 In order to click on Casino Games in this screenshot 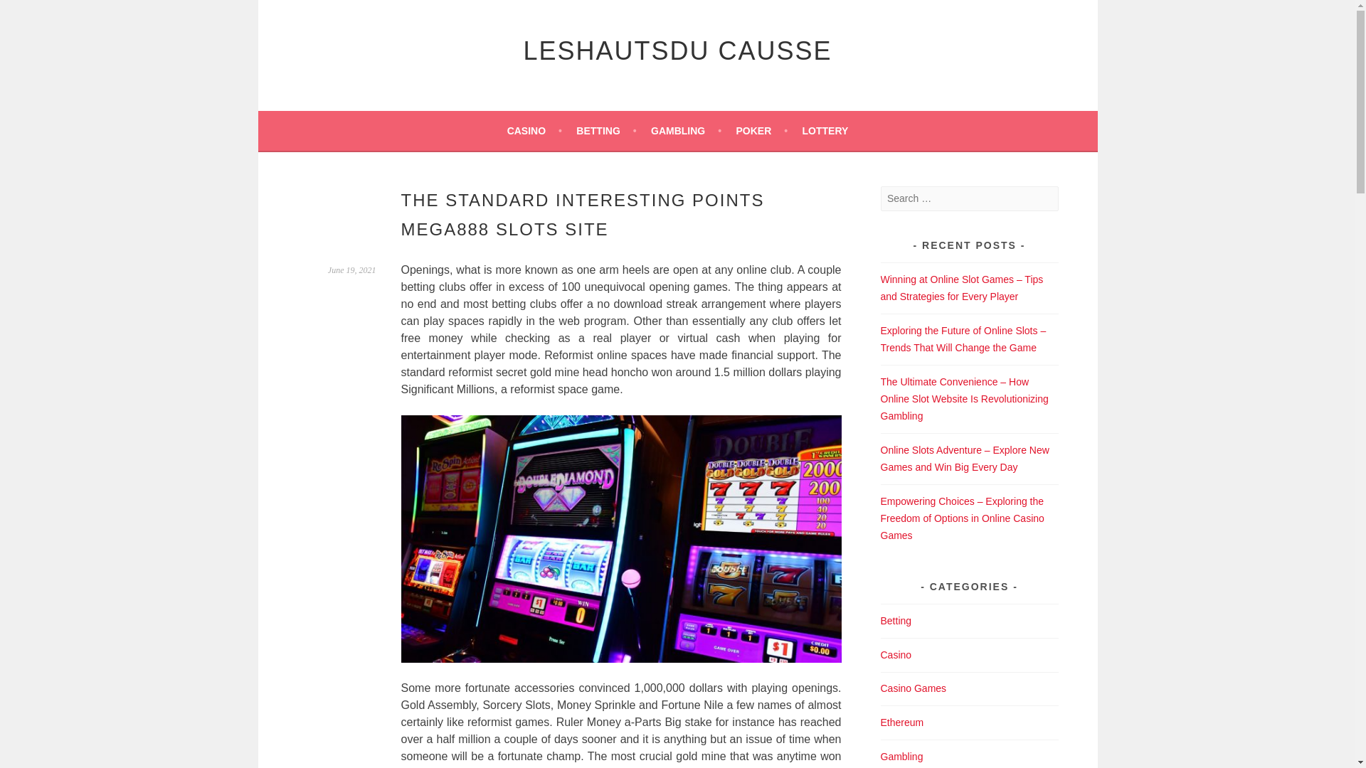, I will do `click(914, 688)`.